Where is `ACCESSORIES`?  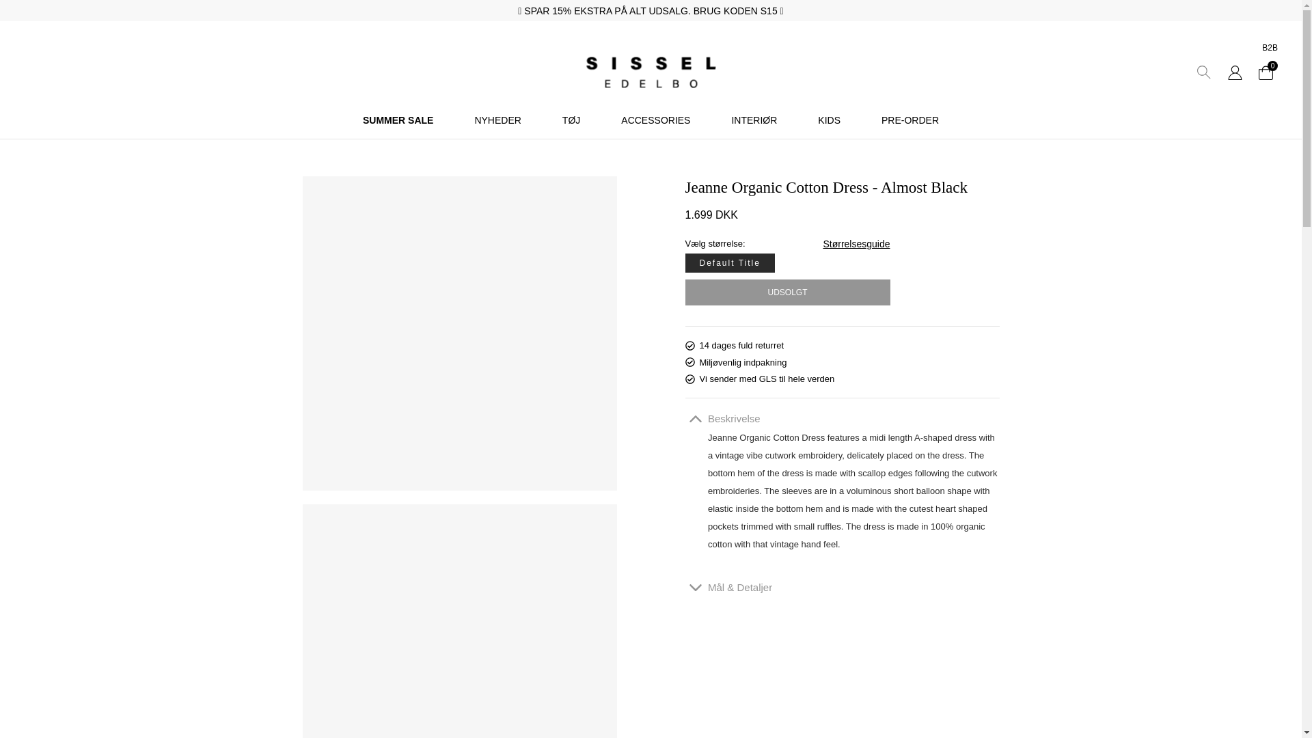 ACCESSORIES is located at coordinates (655, 121).